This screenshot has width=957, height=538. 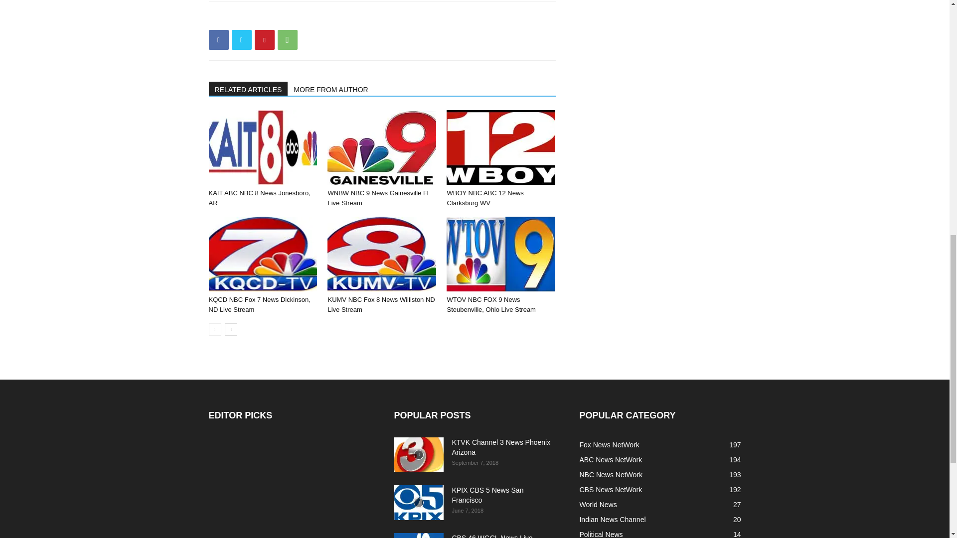 What do you see at coordinates (218, 40) in the screenshot?
I see `Facebook` at bounding box center [218, 40].